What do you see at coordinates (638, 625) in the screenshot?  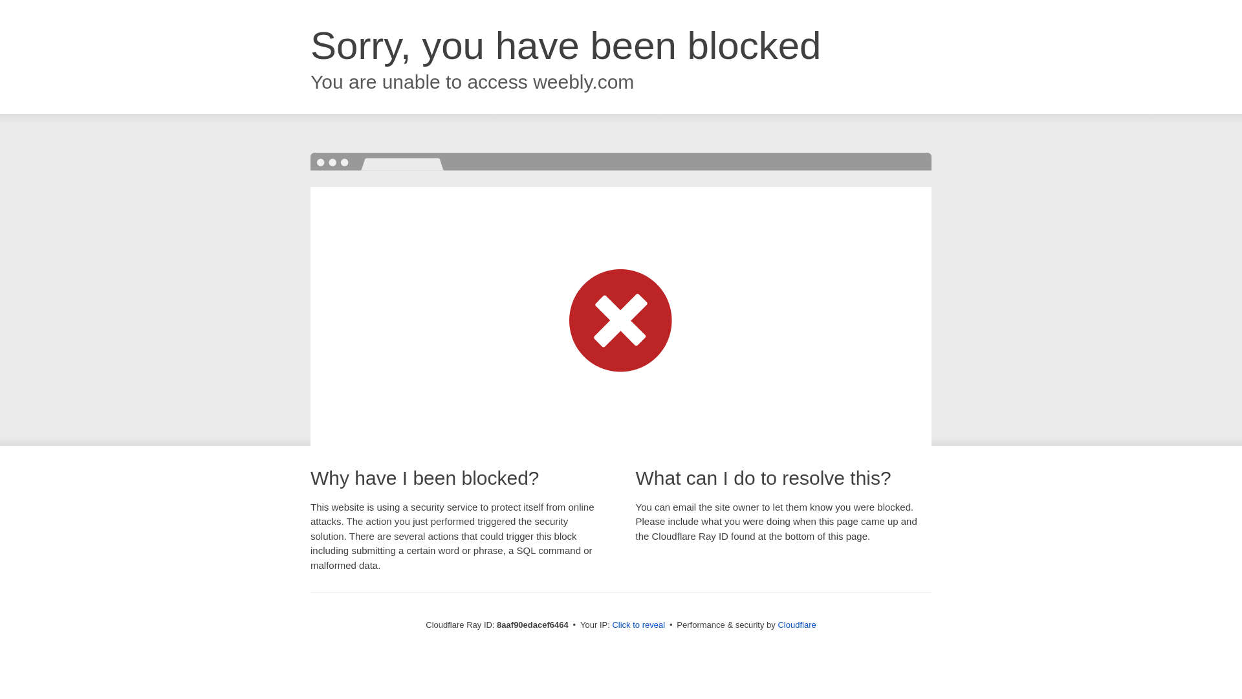 I see `Click to reveal` at bounding box center [638, 625].